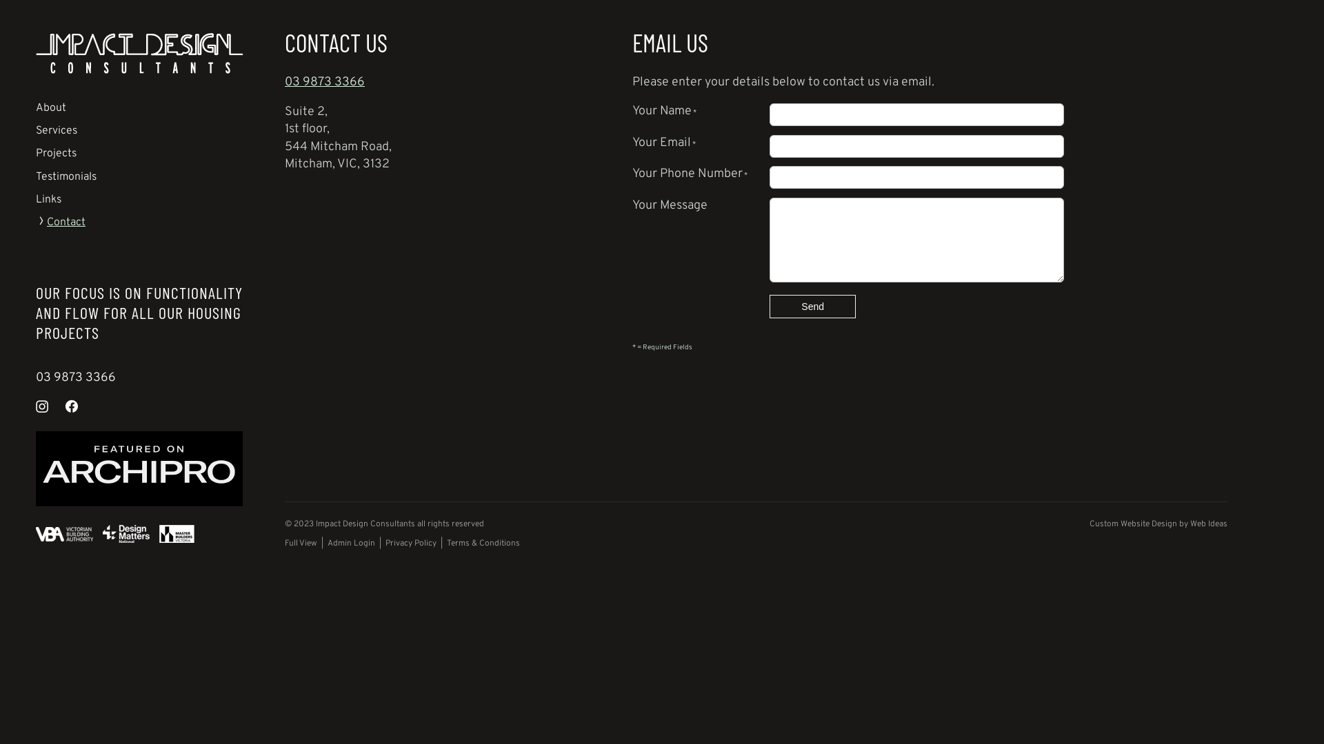 This screenshot has width=1324, height=744. What do you see at coordinates (76, 378) in the screenshot?
I see `03 9873 3366` at bounding box center [76, 378].